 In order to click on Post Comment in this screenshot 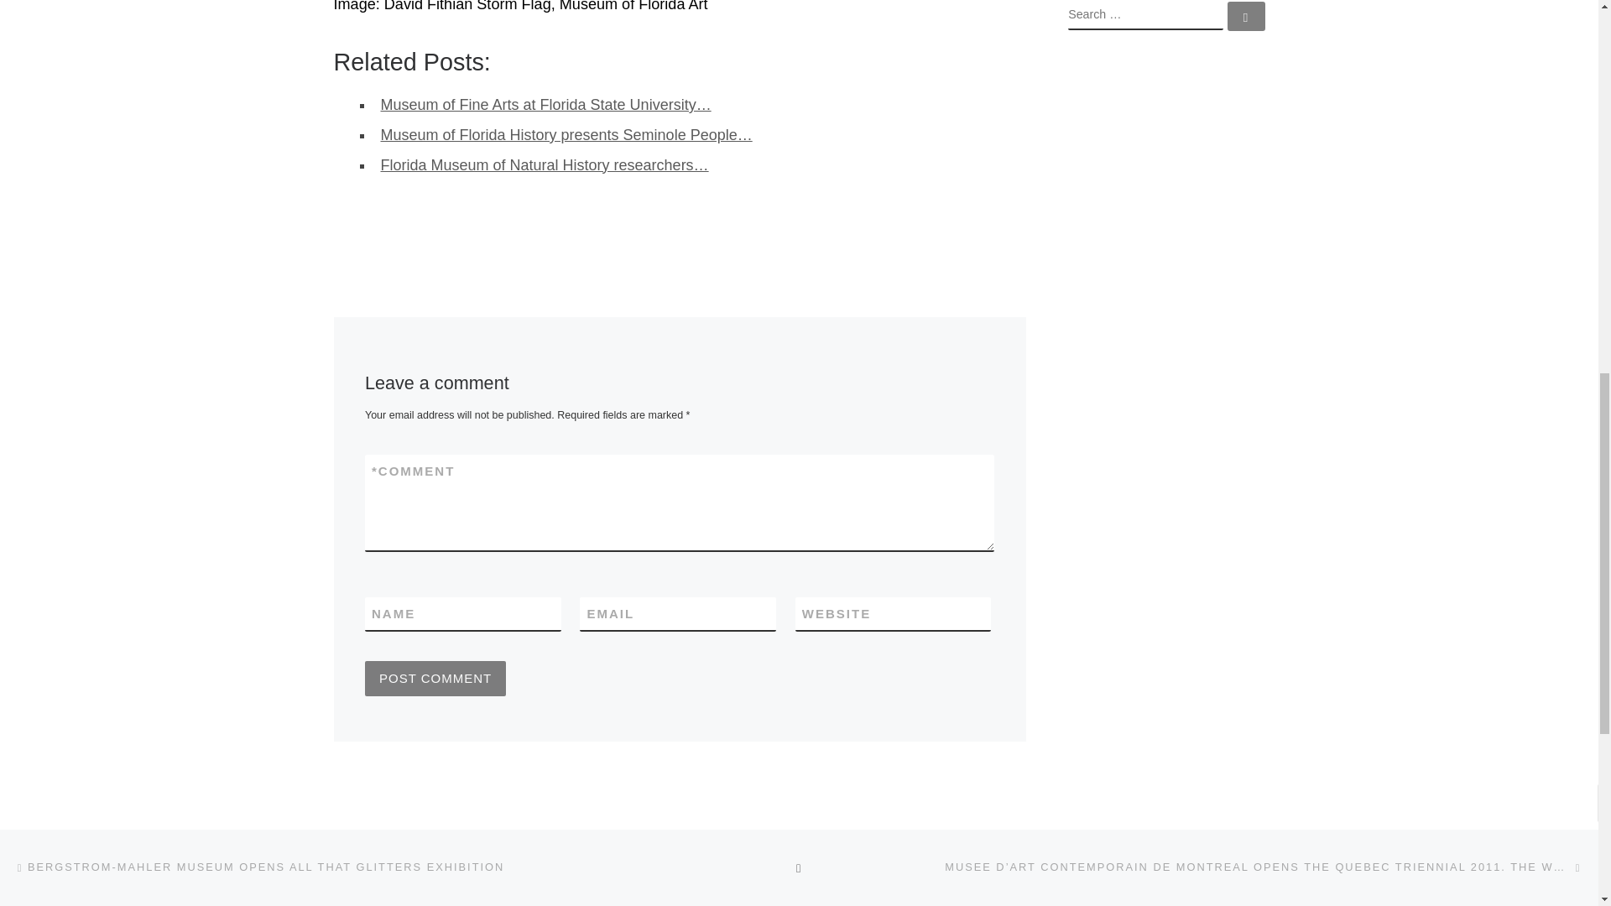, I will do `click(435, 679)`.